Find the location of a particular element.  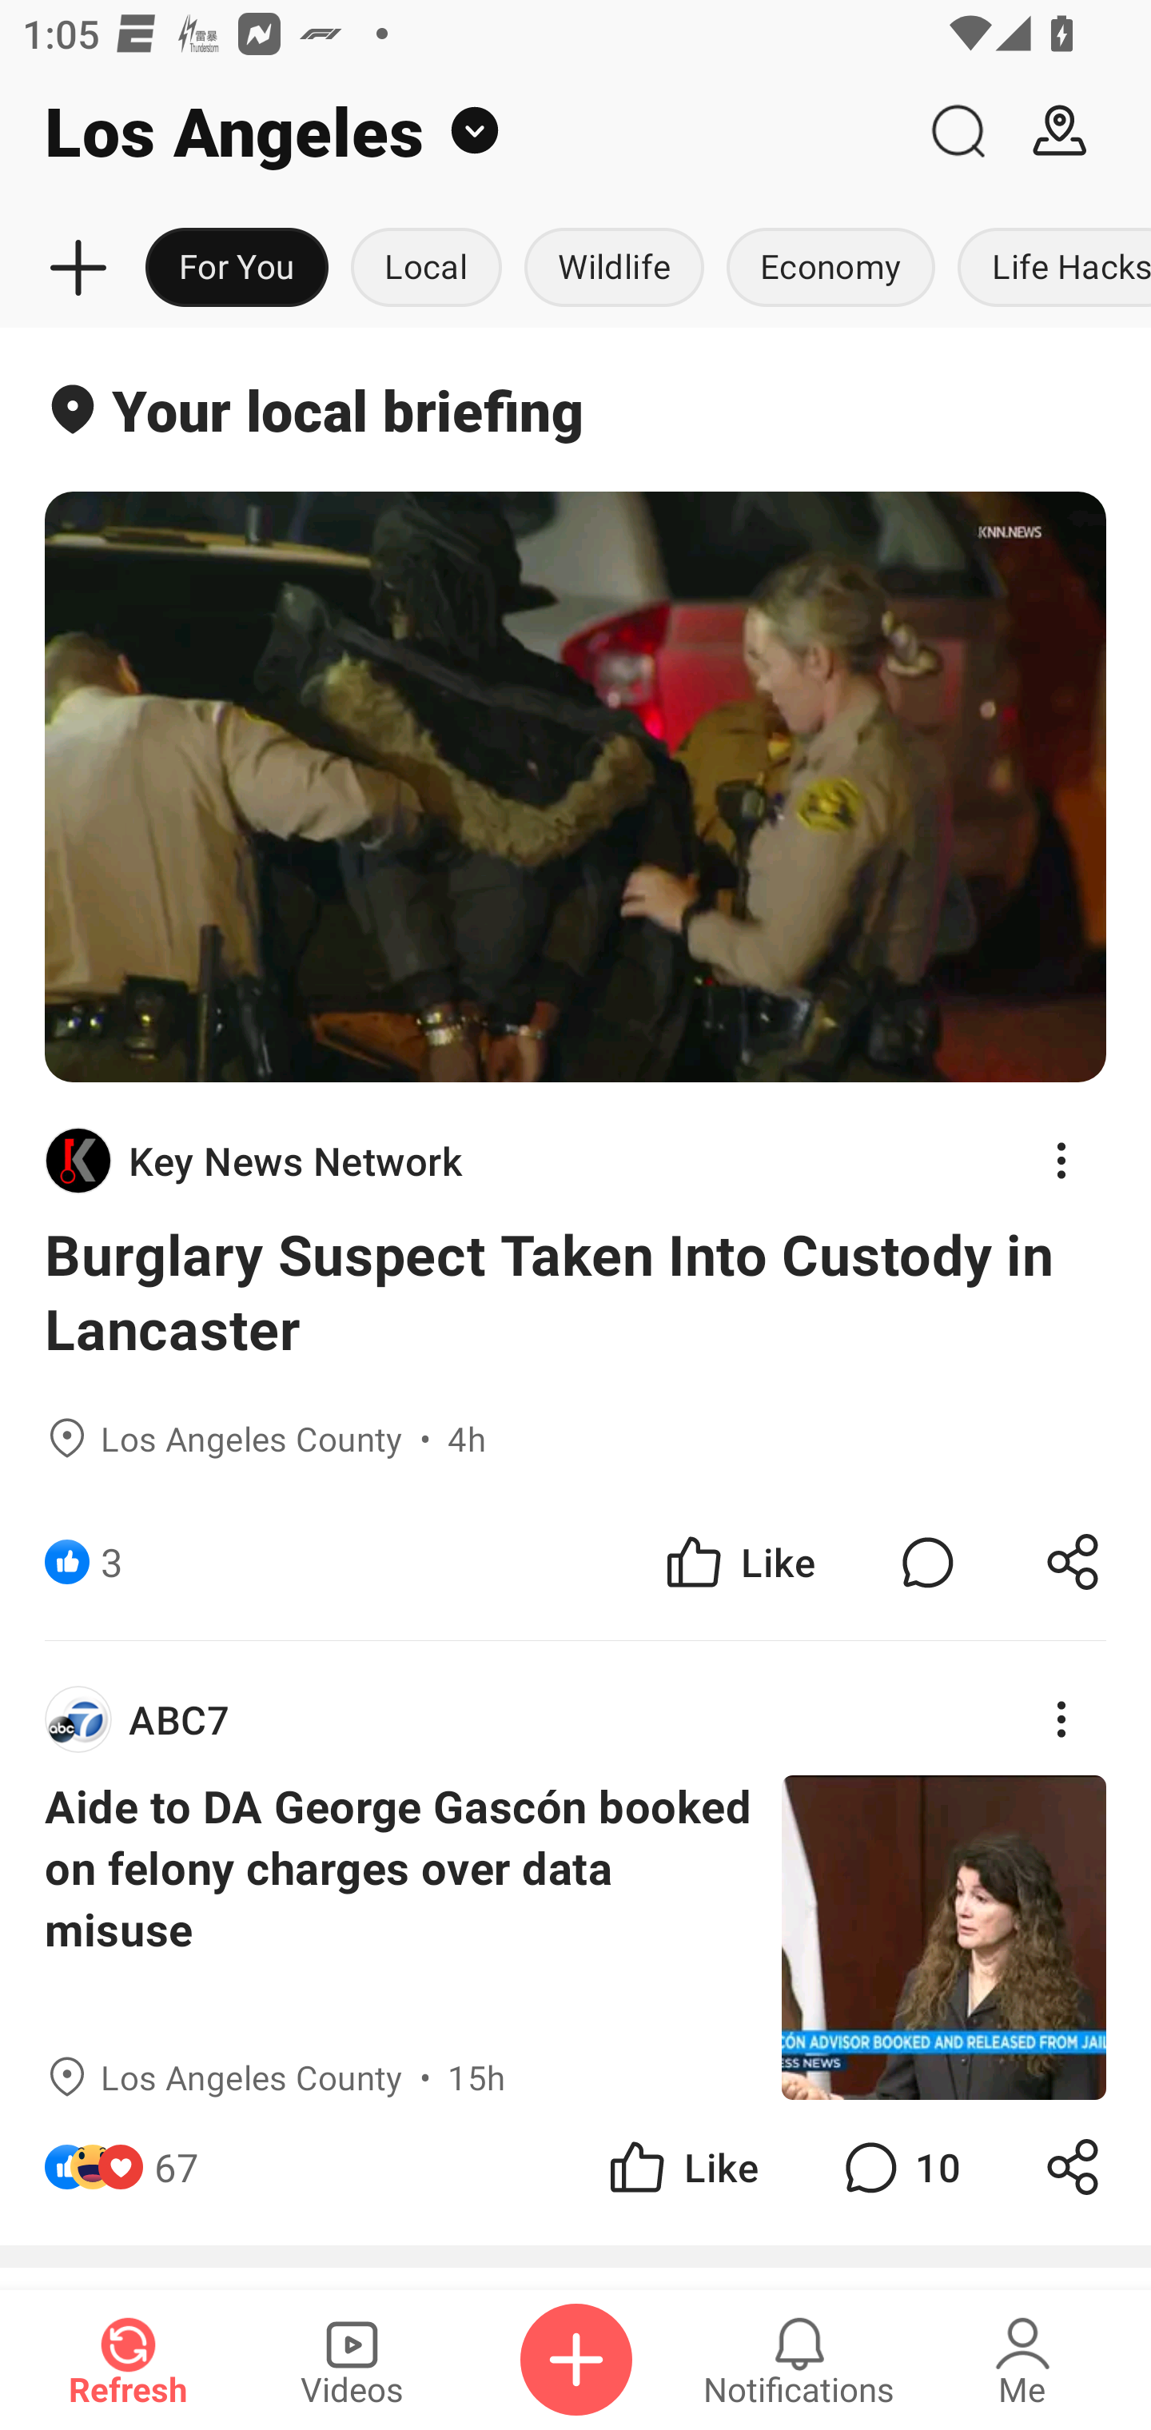

10 is located at coordinates (898, 2166).